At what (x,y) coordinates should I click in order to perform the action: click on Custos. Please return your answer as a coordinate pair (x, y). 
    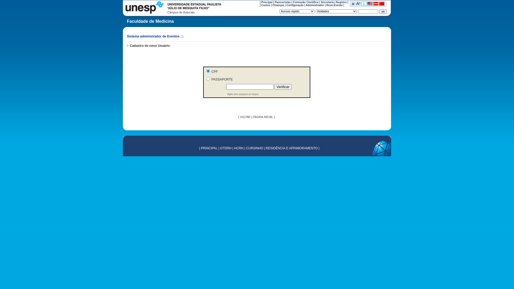
    Looking at the image, I should click on (266, 5).